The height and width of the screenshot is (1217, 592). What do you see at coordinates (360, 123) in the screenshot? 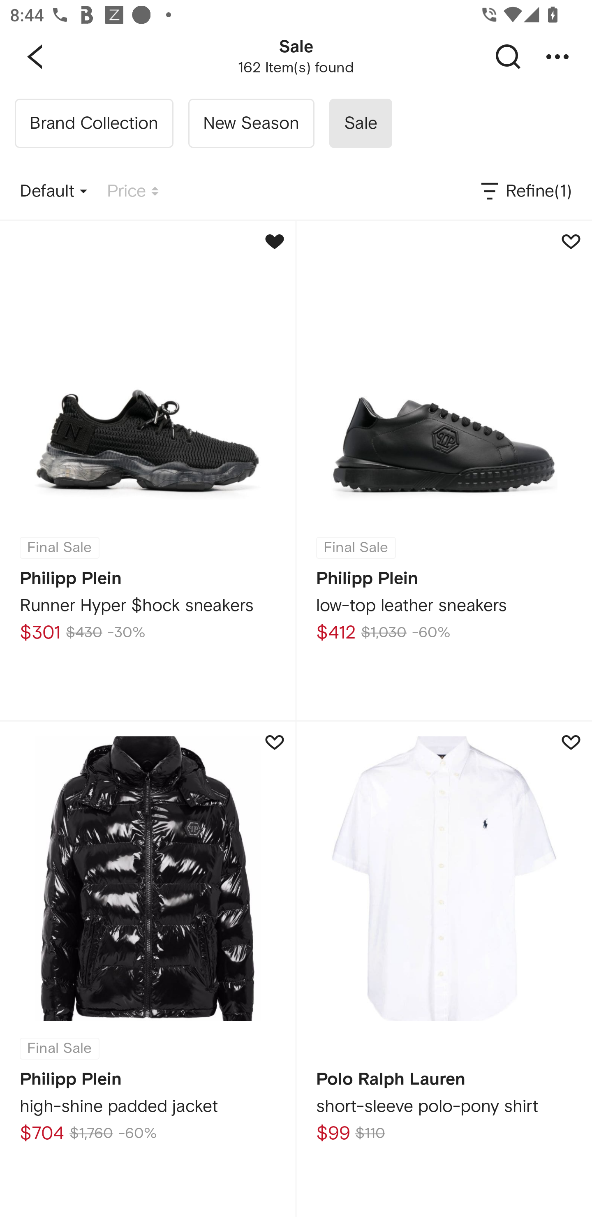
I see `Sale` at bounding box center [360, 123].